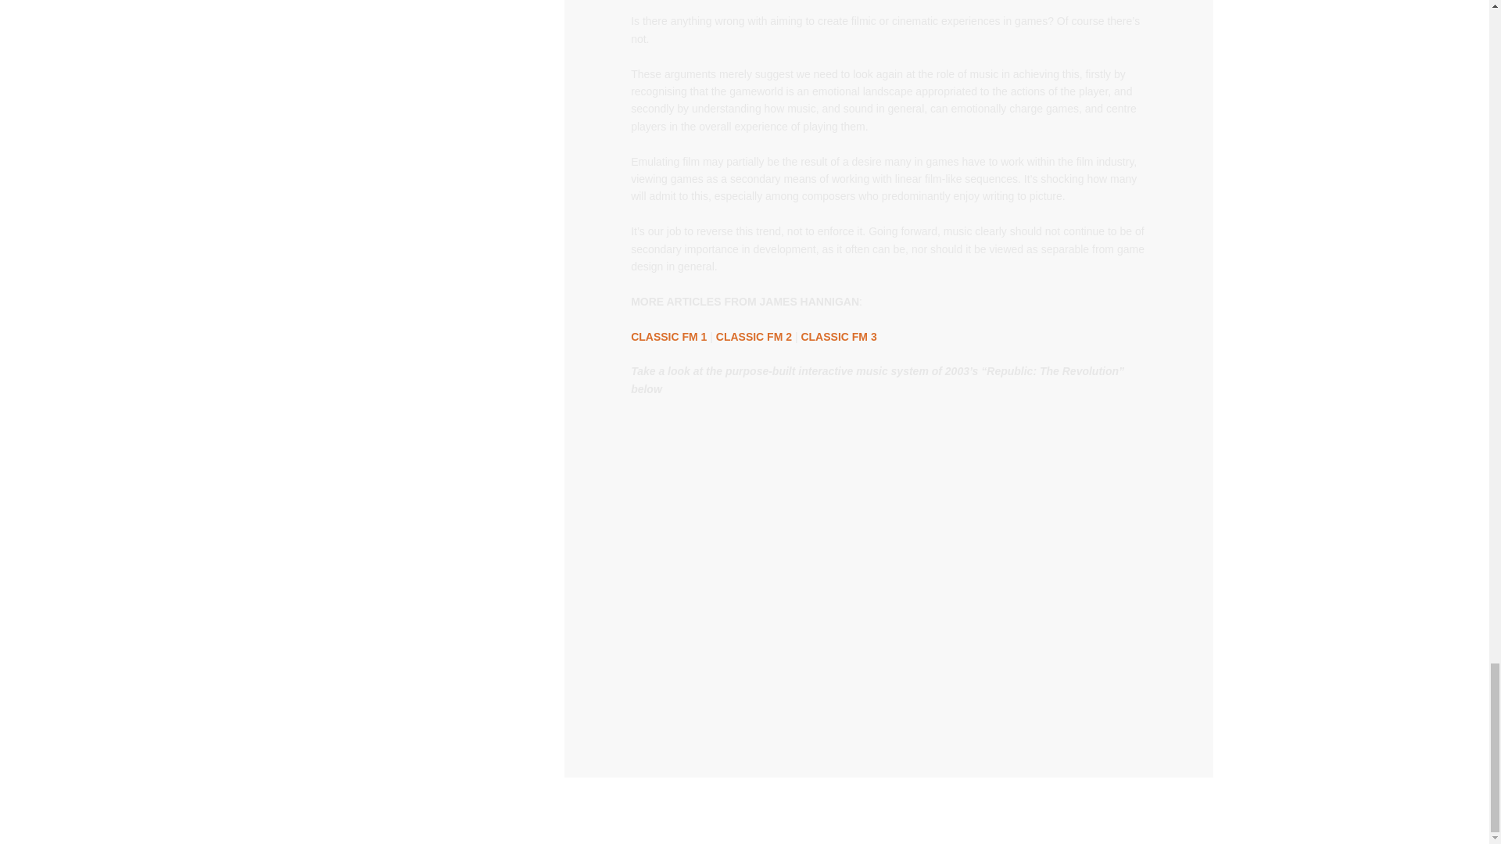 This screenshot has height=844, width=1501. I want to click on CLASSIC FM 2, so click(754, 336).